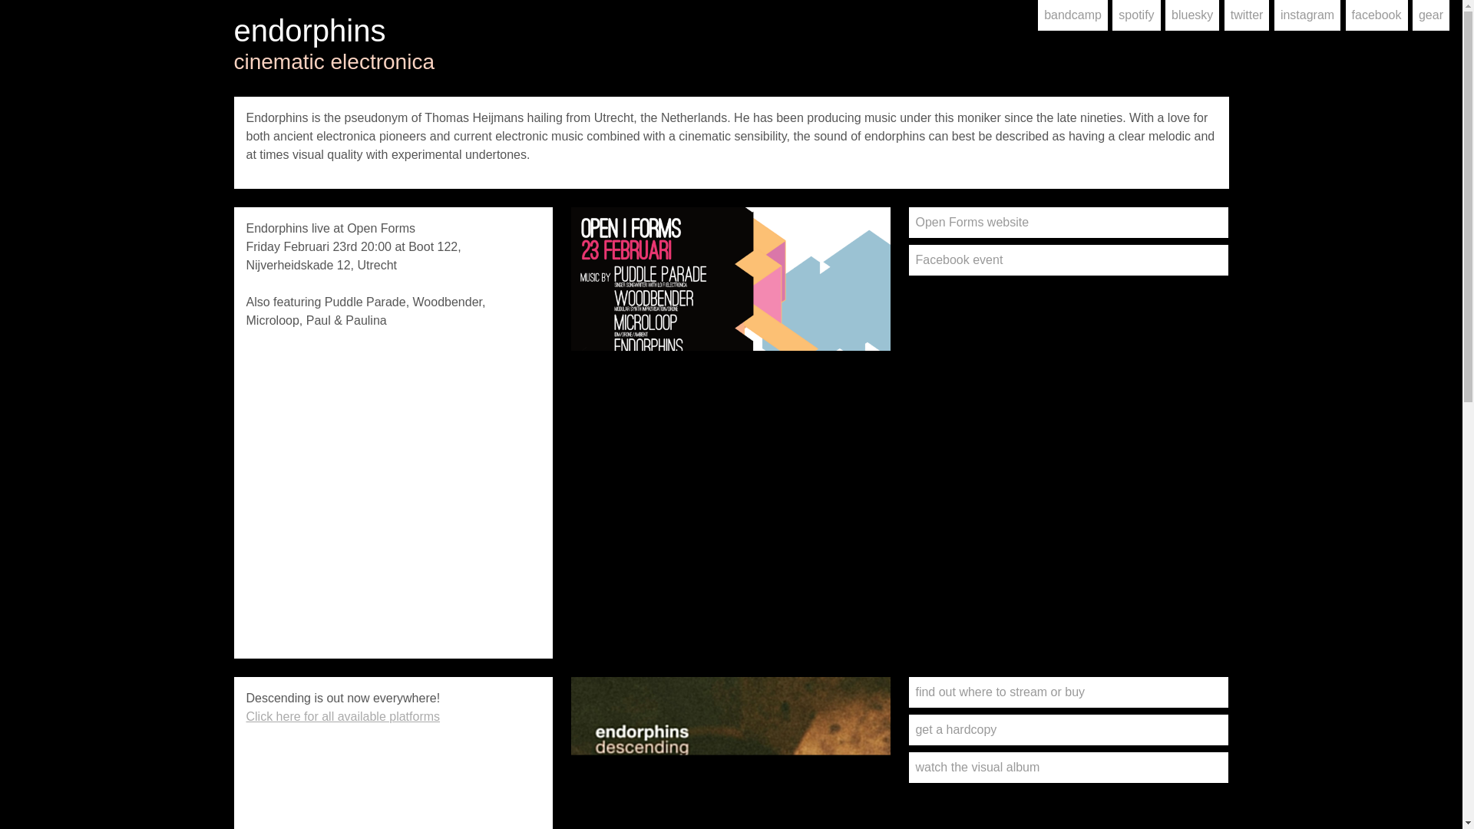  Describe the element at coordinates (1069, 767) in the screenshot. I see `watch the visual album` at that location.